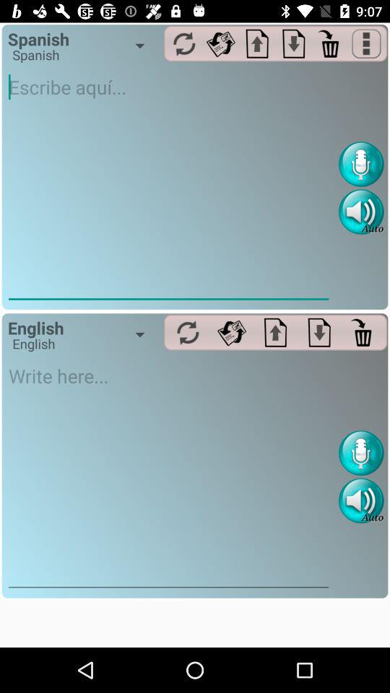 The height and width of the screenshot is (693, 390). Describe the element at coordinates (276, 332) in the screenshot. I see `upload` at that location.